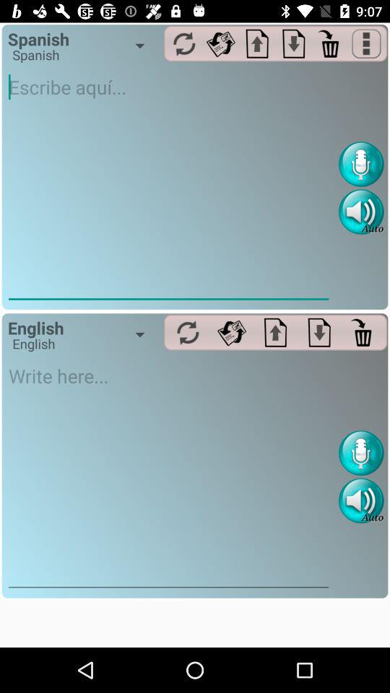 The height and width of the screenshot is (693, 390). Describe the element at coordinates (276, 332) in the screenshot. I see `upload` at that location.